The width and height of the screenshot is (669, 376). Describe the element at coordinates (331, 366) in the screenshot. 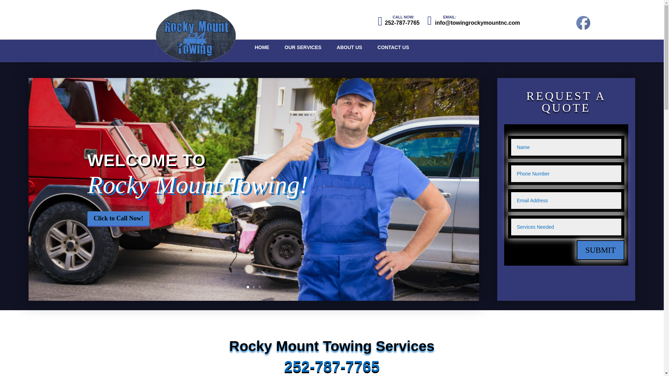

I see `252-787-7765` at that location.